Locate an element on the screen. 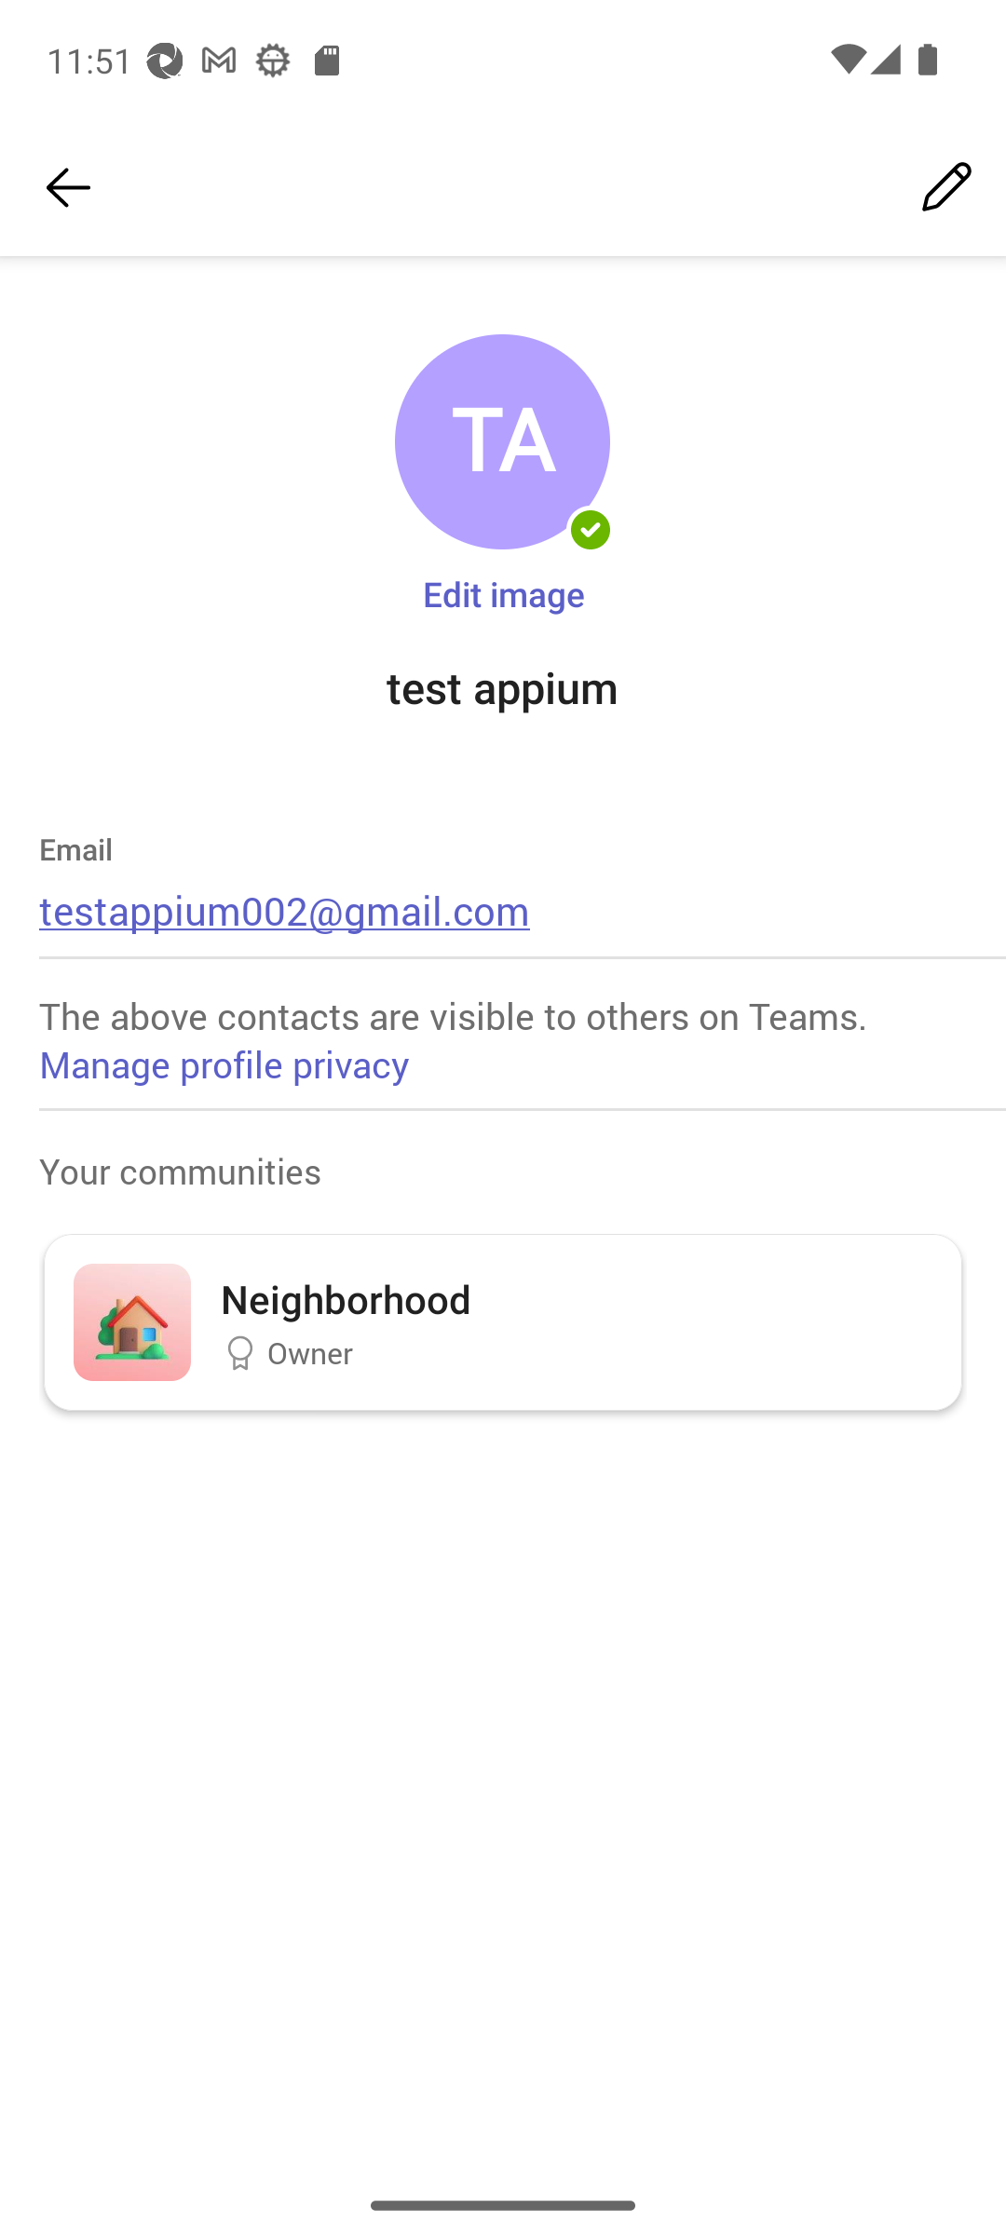 The height and width of the screenshot is (2235, 1006). Edit display name is located at coordinates (946, 188).